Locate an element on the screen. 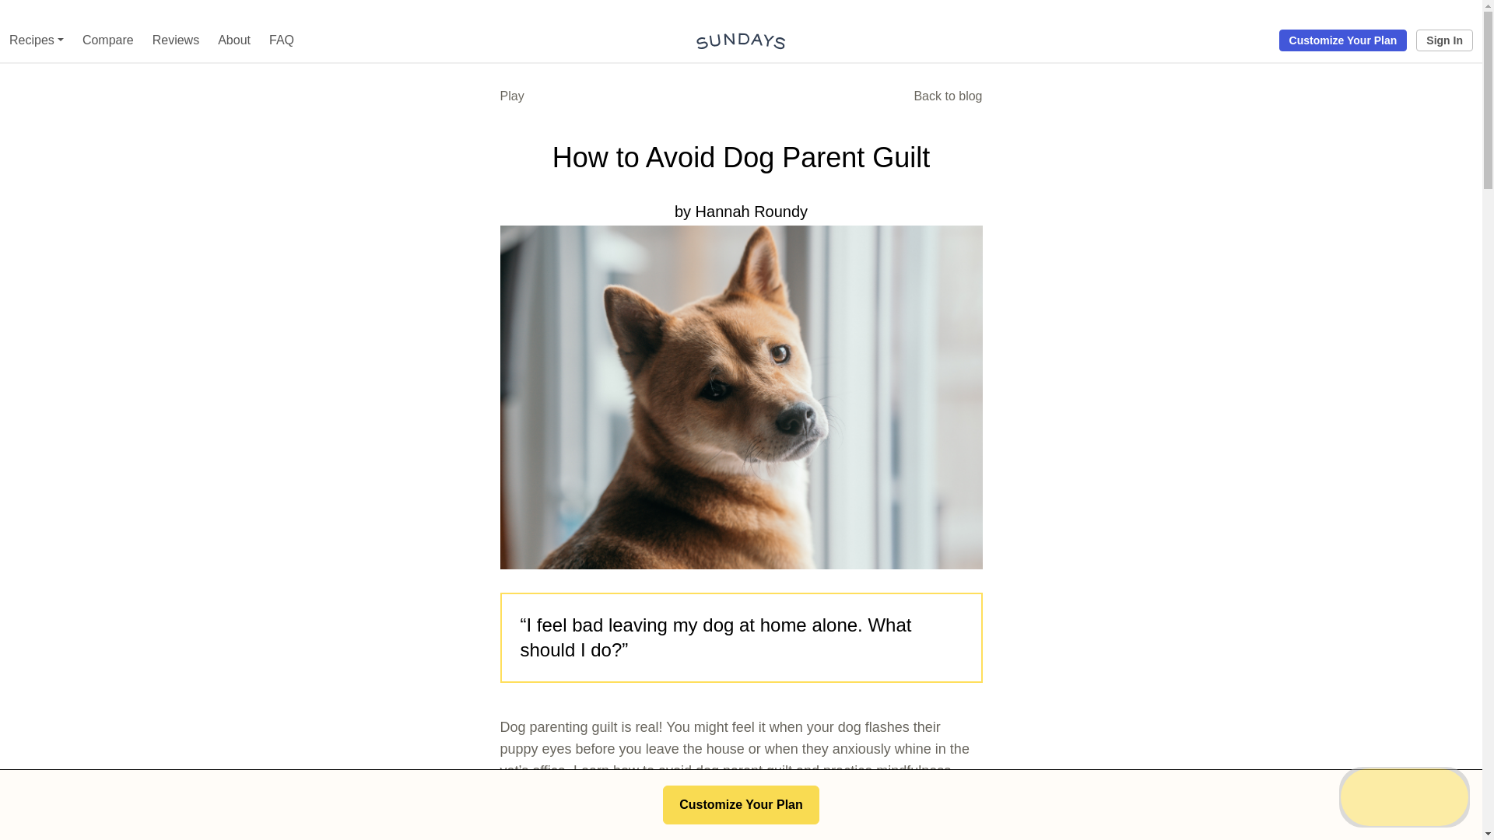 The image size is (1494, 840). Reviews is located at coordinates (175, 40).